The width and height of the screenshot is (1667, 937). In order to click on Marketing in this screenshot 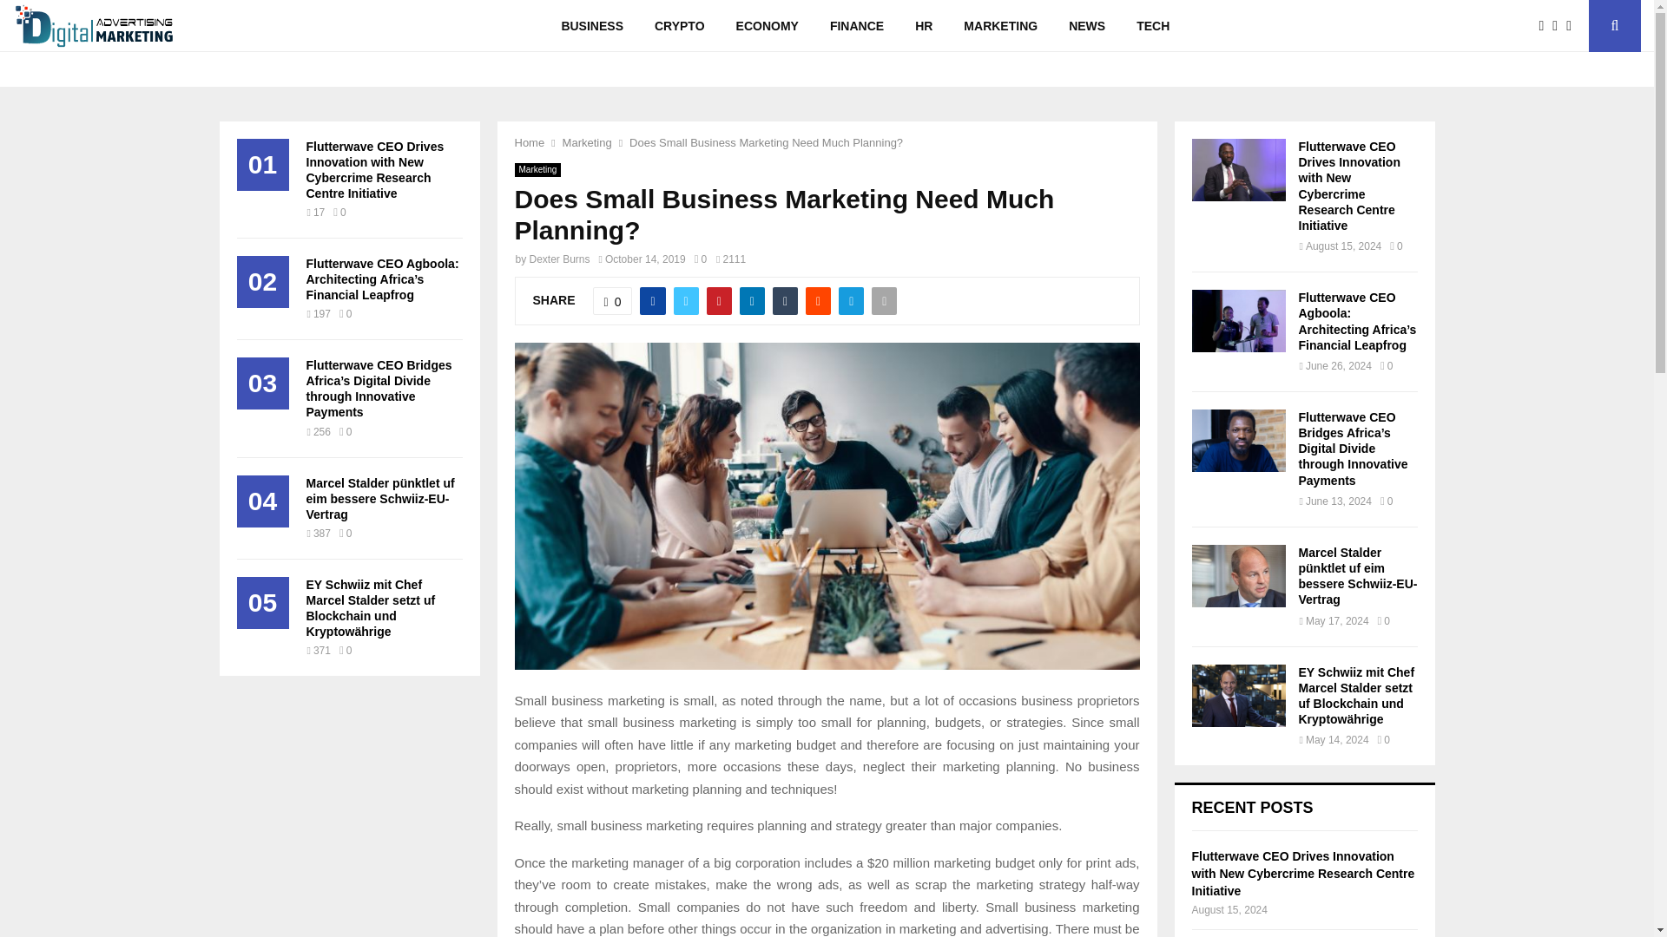, I will do `click(587, 142)`.